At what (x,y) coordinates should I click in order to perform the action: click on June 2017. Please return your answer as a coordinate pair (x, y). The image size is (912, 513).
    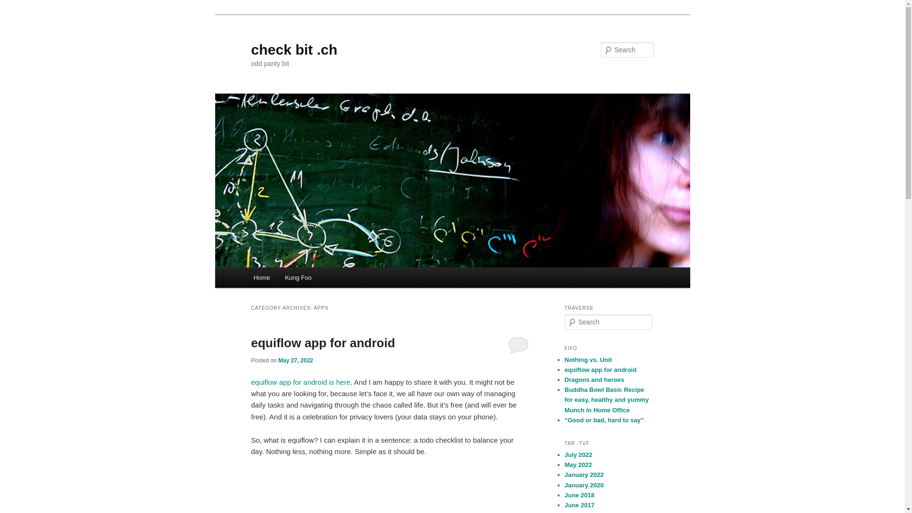
    Looking at the image, I should click on (579, 505).